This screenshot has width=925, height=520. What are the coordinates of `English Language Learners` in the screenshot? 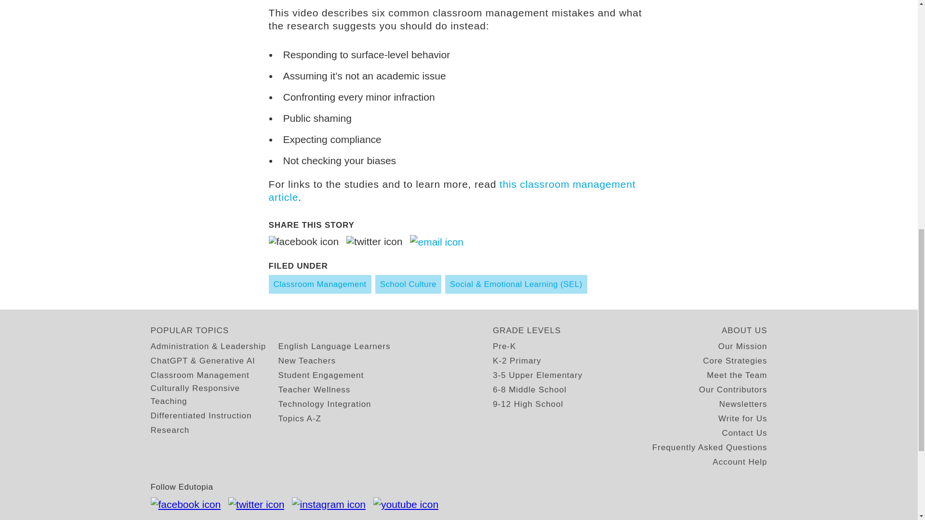 It's located at (334, 347).